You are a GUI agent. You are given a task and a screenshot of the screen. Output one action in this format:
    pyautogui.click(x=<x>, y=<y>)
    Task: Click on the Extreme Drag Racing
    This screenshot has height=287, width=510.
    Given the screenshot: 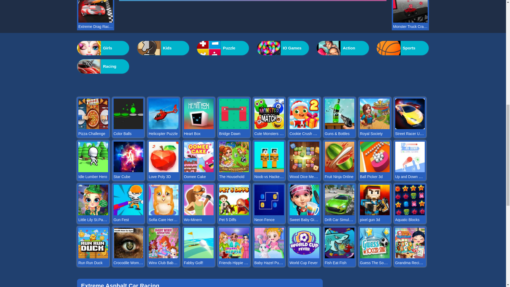 What is the action you would take?
    pyautogui.click(x=96, y=21)
    